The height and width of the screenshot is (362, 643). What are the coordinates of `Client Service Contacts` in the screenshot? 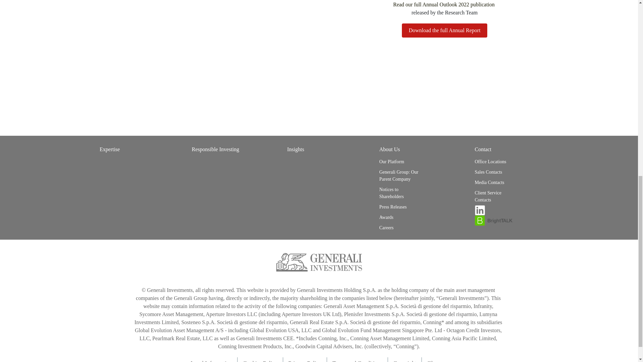 It's located at (495, 196).